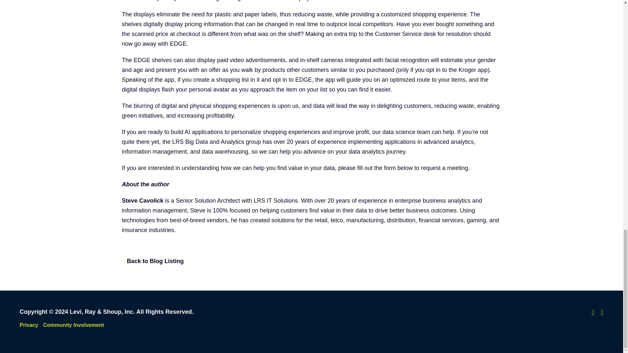 This screenshot has height=353, width=628. I want to click on Privacy, so click(29, 325).